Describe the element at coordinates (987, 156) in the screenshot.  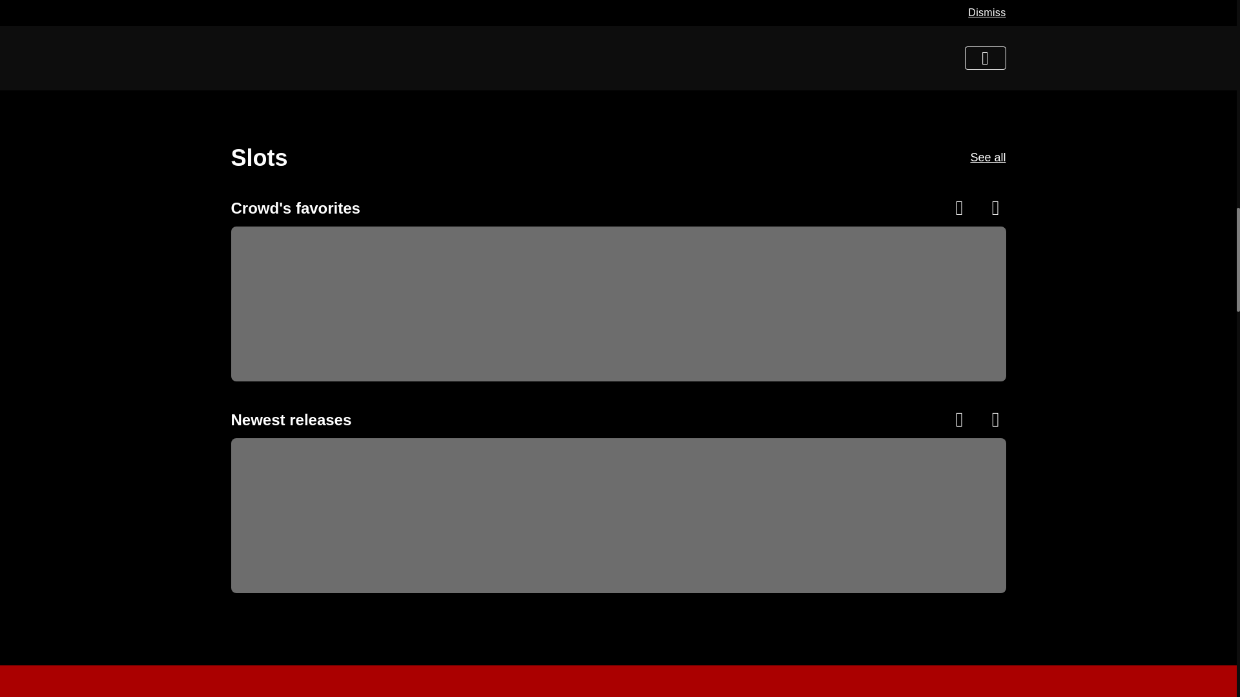
I see `See all` at that location.